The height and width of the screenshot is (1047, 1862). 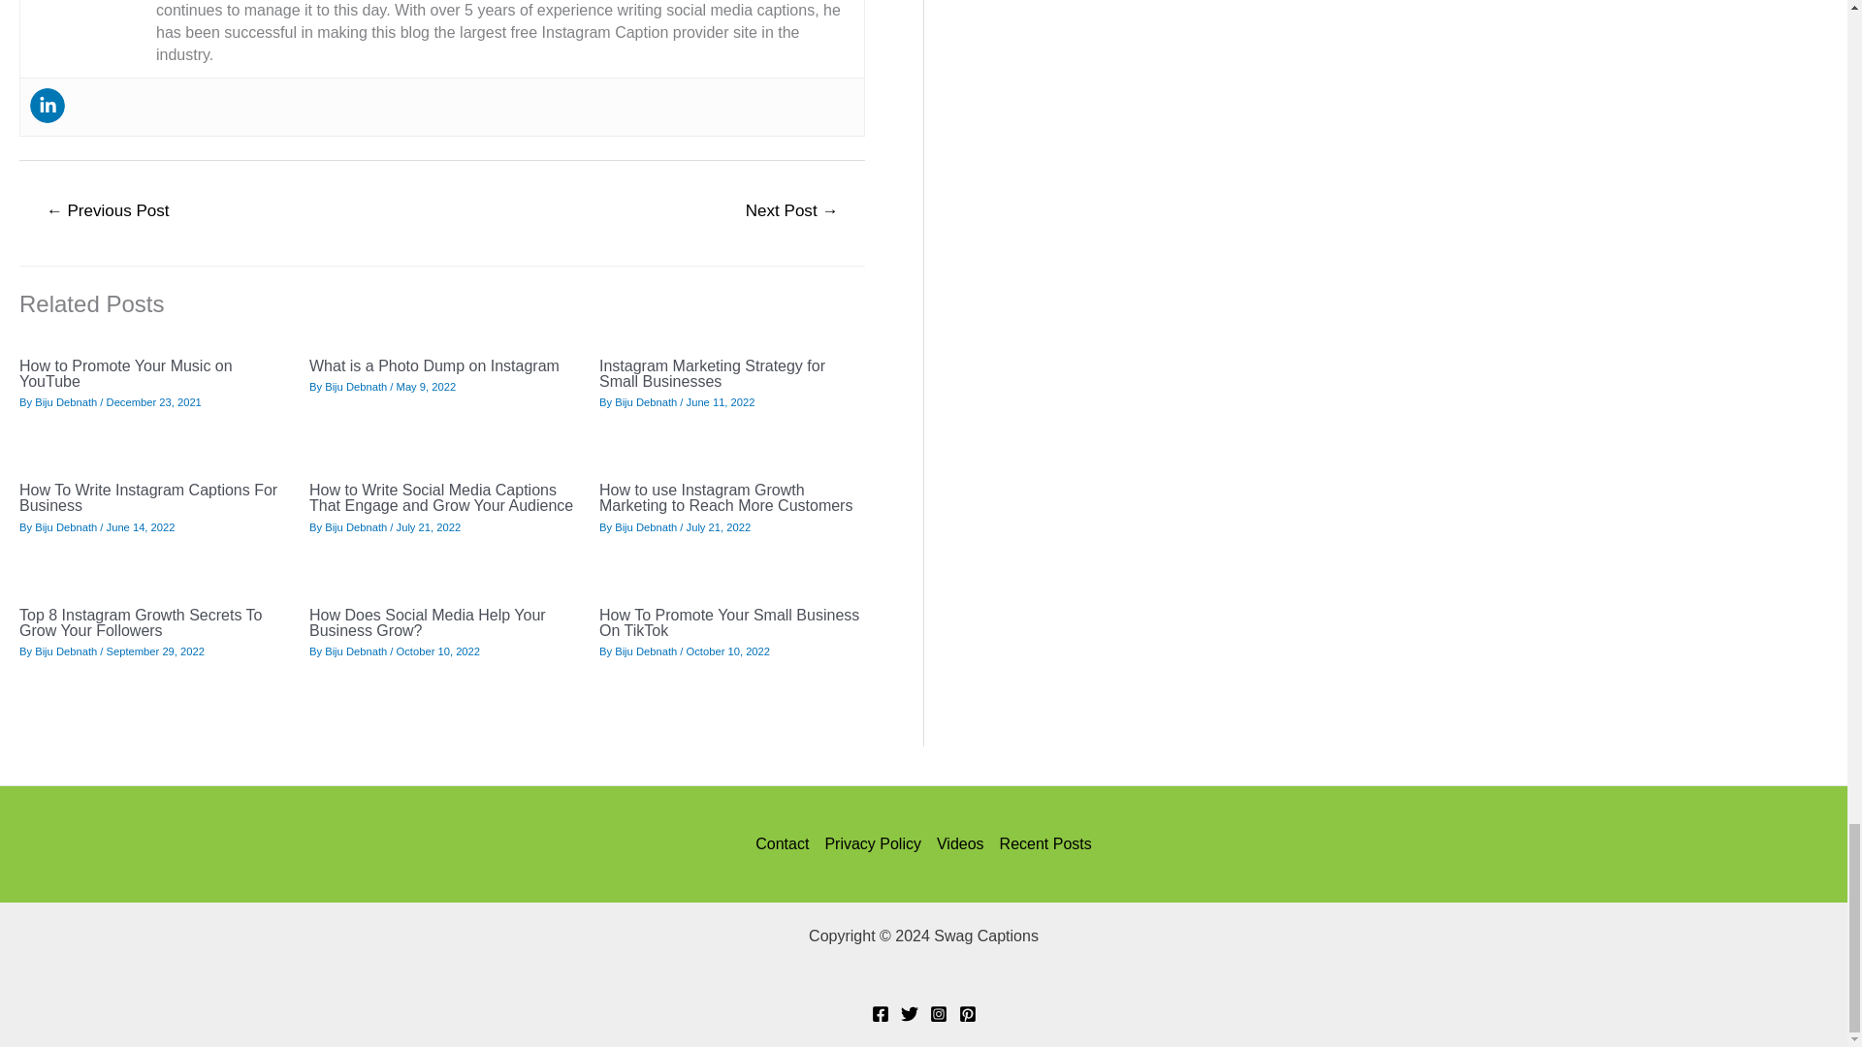 I want to click on View all posts by Biju Debnath, so click(x=66, y=651).